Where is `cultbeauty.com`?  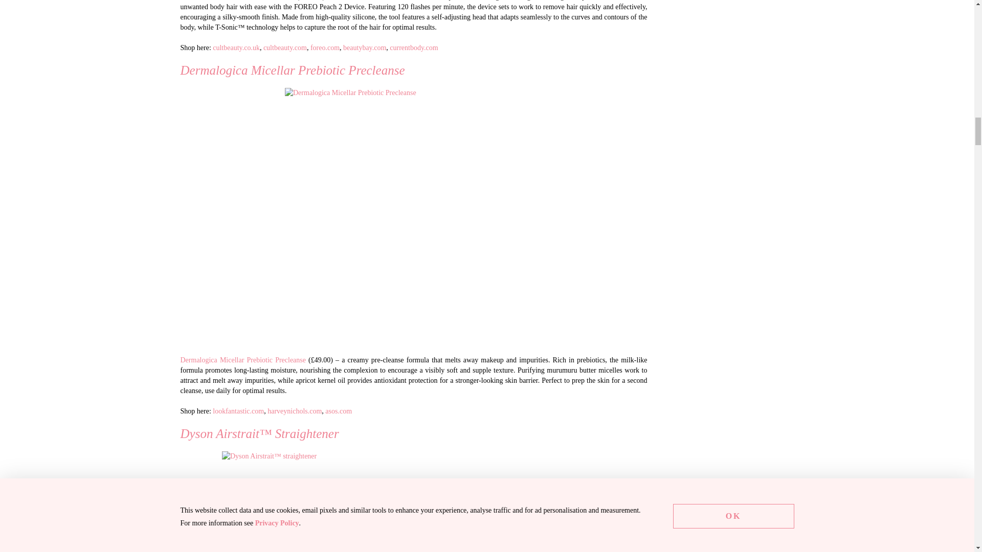
cultbeauty.com is located at coordinates (284, 48).